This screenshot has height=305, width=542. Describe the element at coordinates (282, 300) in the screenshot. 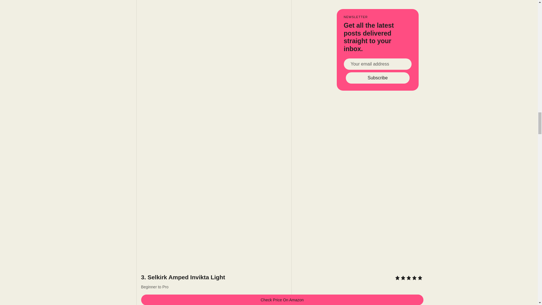

I see `Check Price On Amazon` at that location.